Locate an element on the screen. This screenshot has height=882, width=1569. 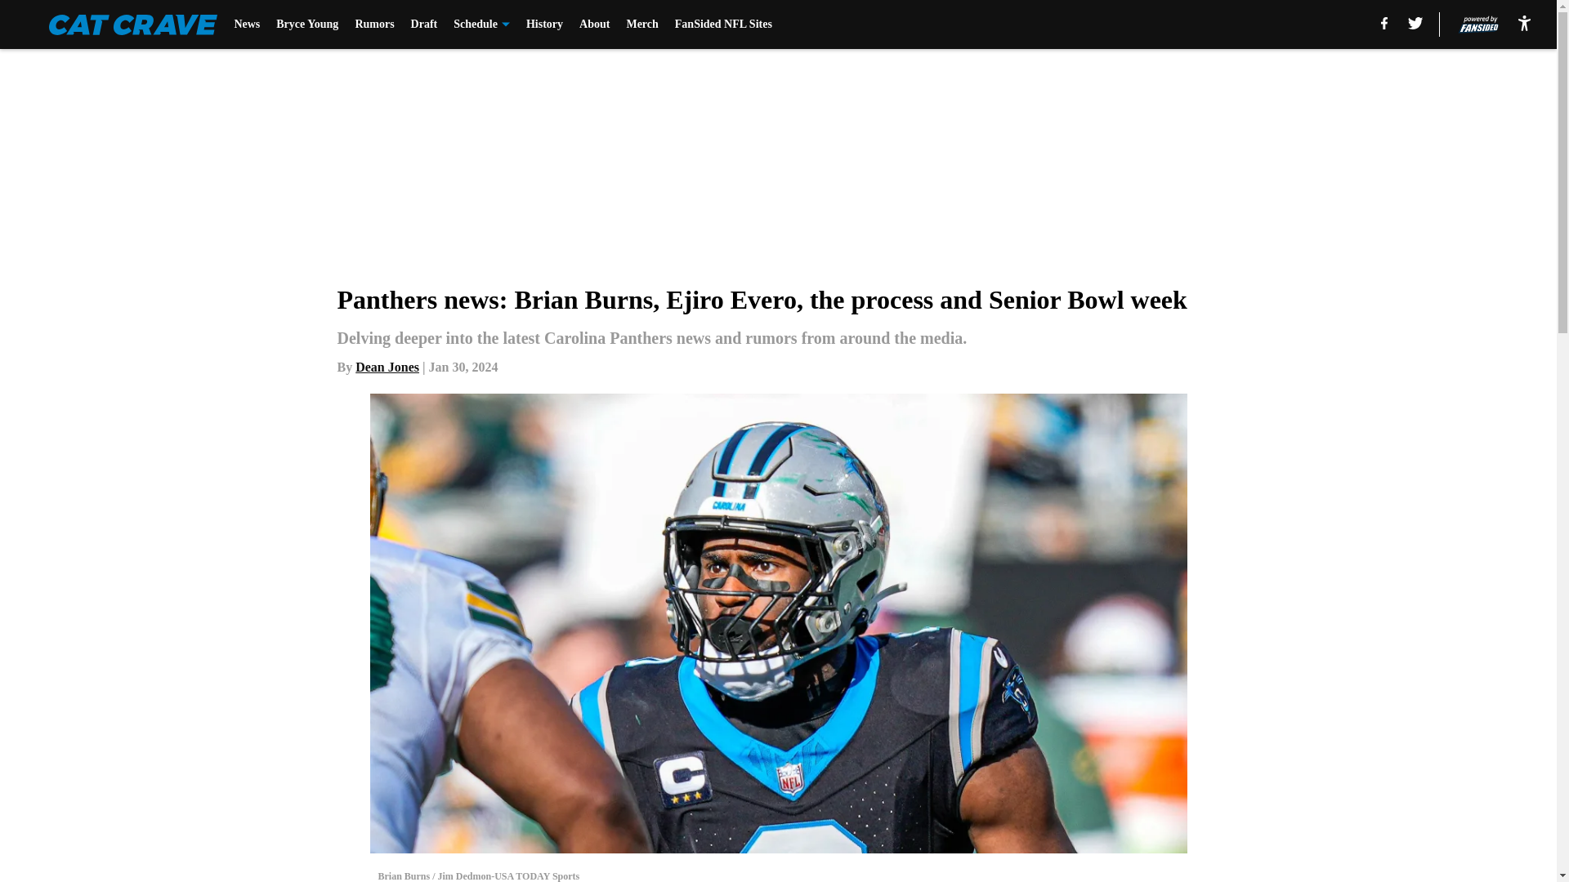
Bryce Young is located at coordinates (307, 24).